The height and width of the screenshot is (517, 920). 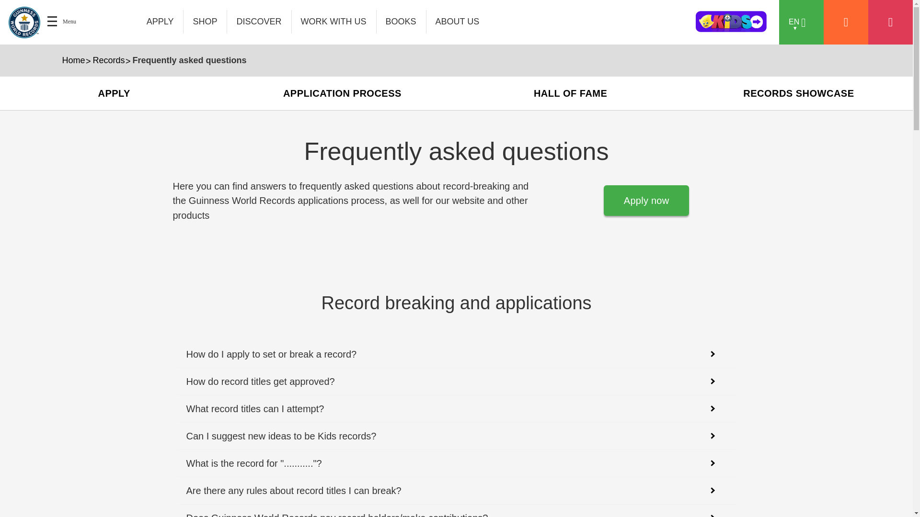 I want to click on APPLY, so click(x=161, y=22).